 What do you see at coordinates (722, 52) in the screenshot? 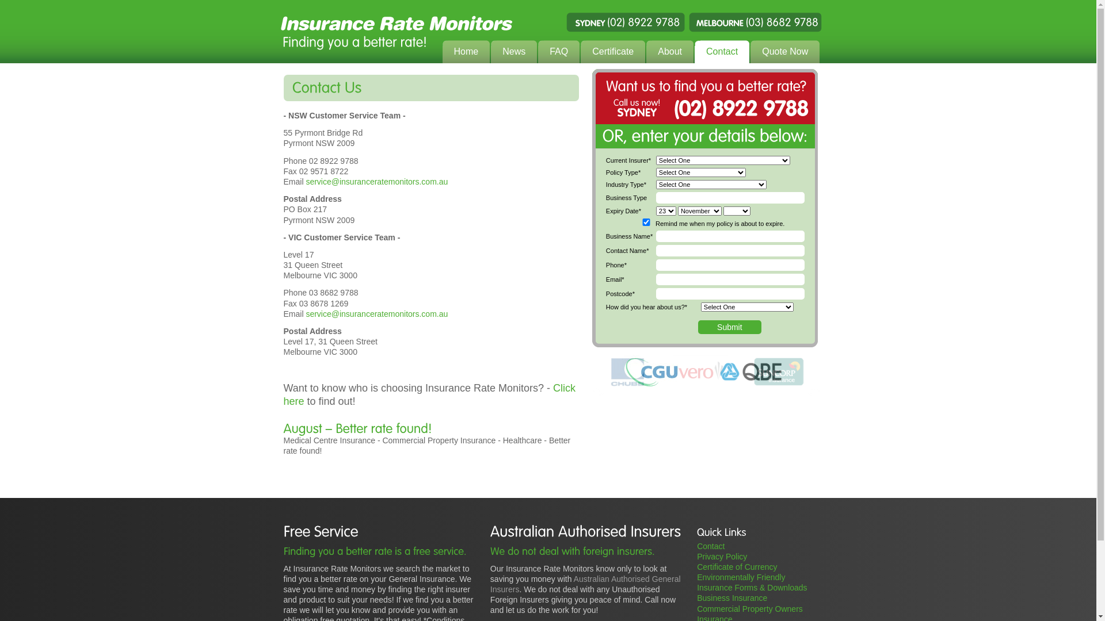
I see `Contact` at bounding box center [722, 52].